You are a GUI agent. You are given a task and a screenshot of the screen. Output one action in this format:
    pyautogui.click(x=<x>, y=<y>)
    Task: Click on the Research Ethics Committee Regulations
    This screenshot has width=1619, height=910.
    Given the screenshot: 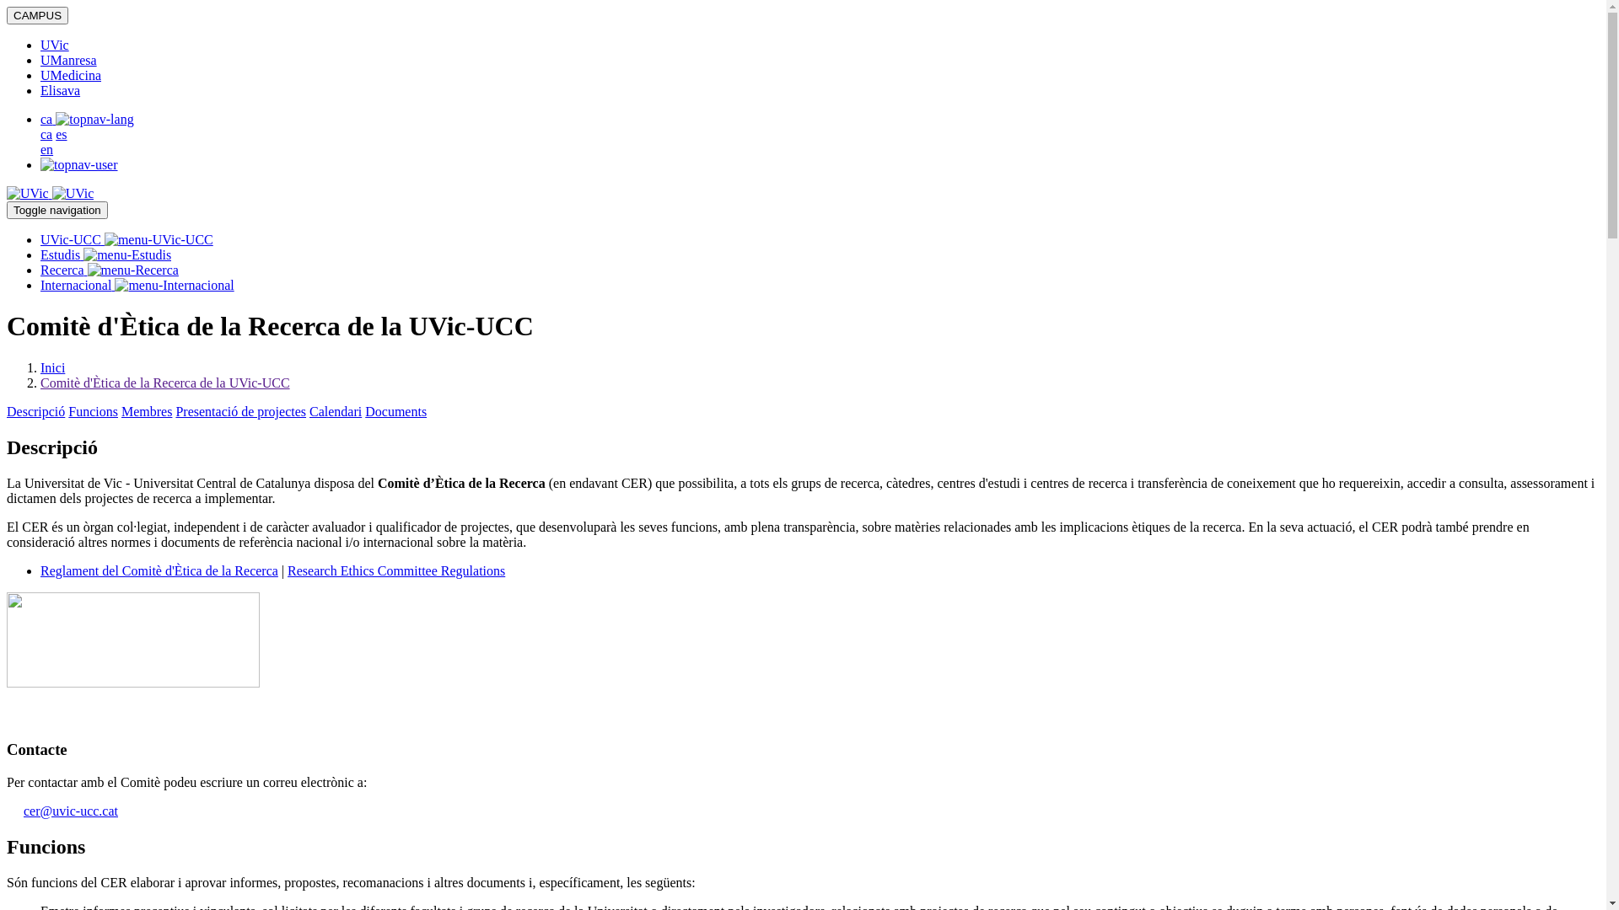 What is the action you would take?
    pyautogui.click(x=396, y=571)
    